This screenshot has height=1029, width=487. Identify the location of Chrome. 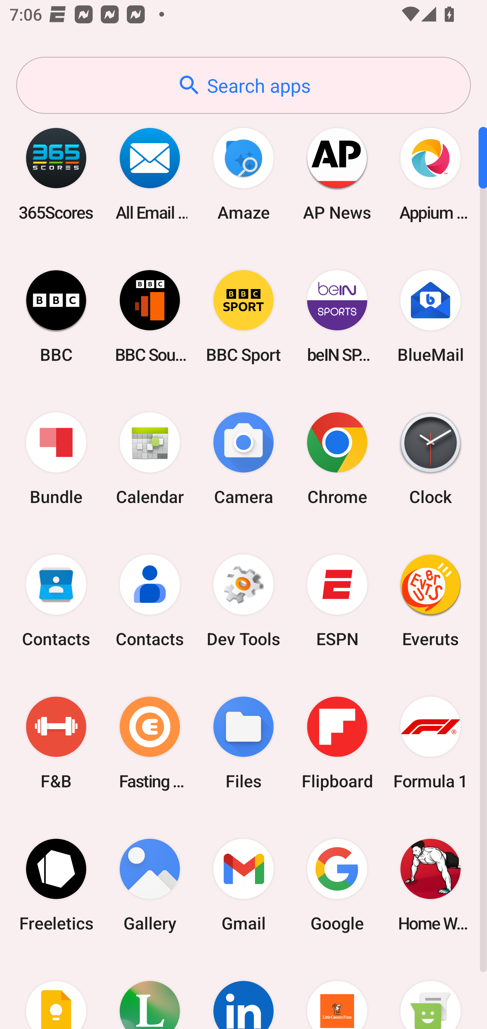
(337, 459).